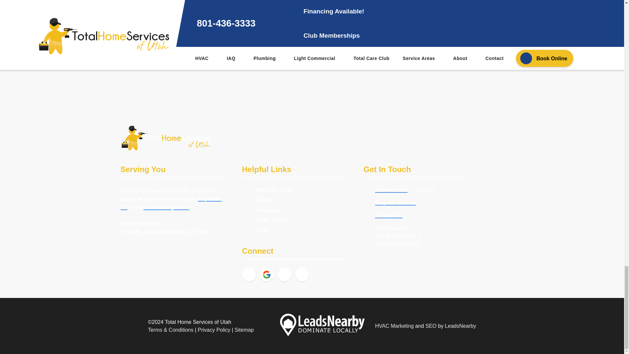  I want to click on surrounding areas, so click(166, 207).